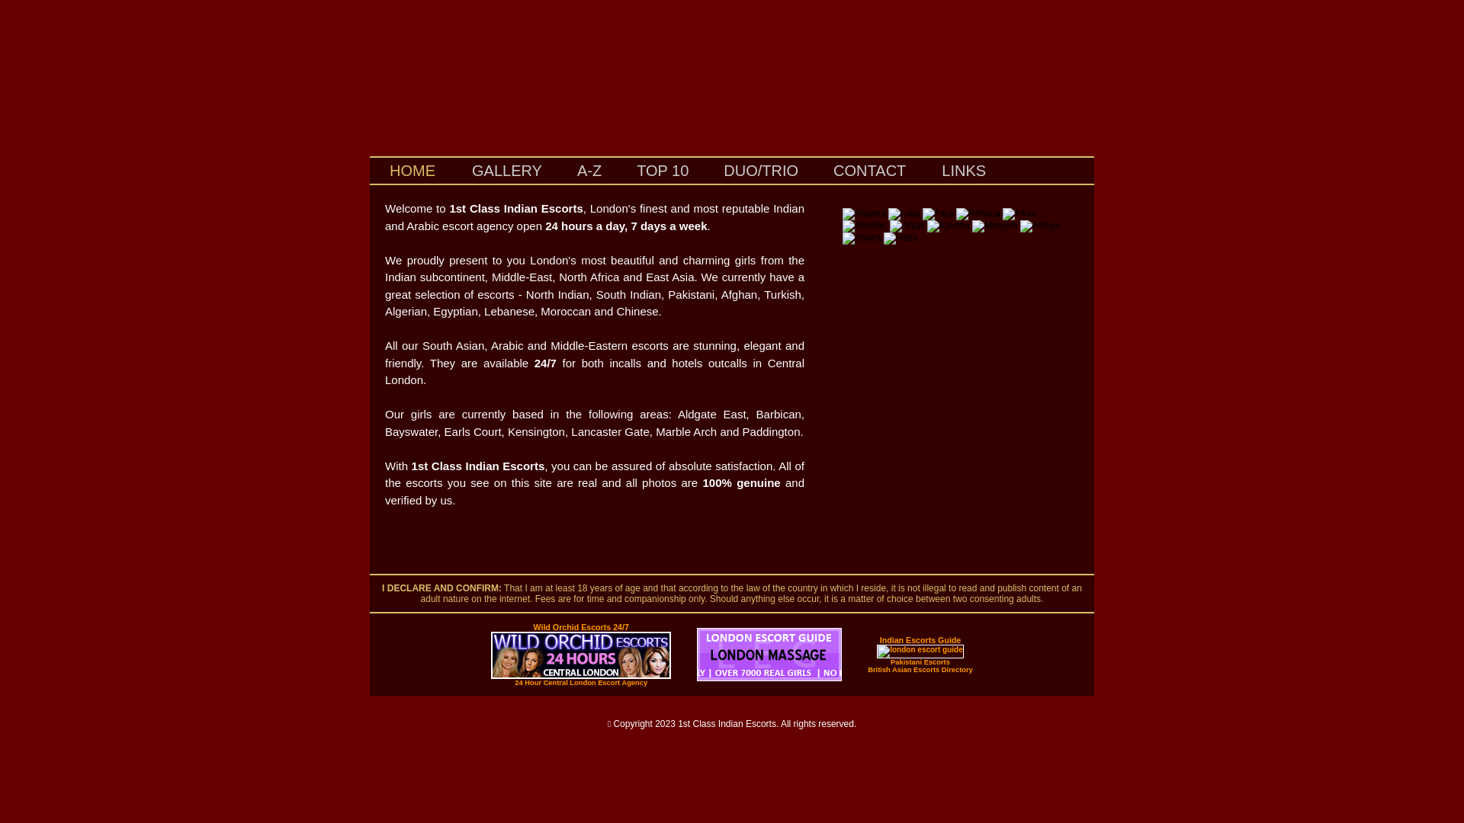  What do you see at coordinates (920, 669) in the screenshot?
I see `British Asian Escorts Directory` at bounding box center [920, 669].